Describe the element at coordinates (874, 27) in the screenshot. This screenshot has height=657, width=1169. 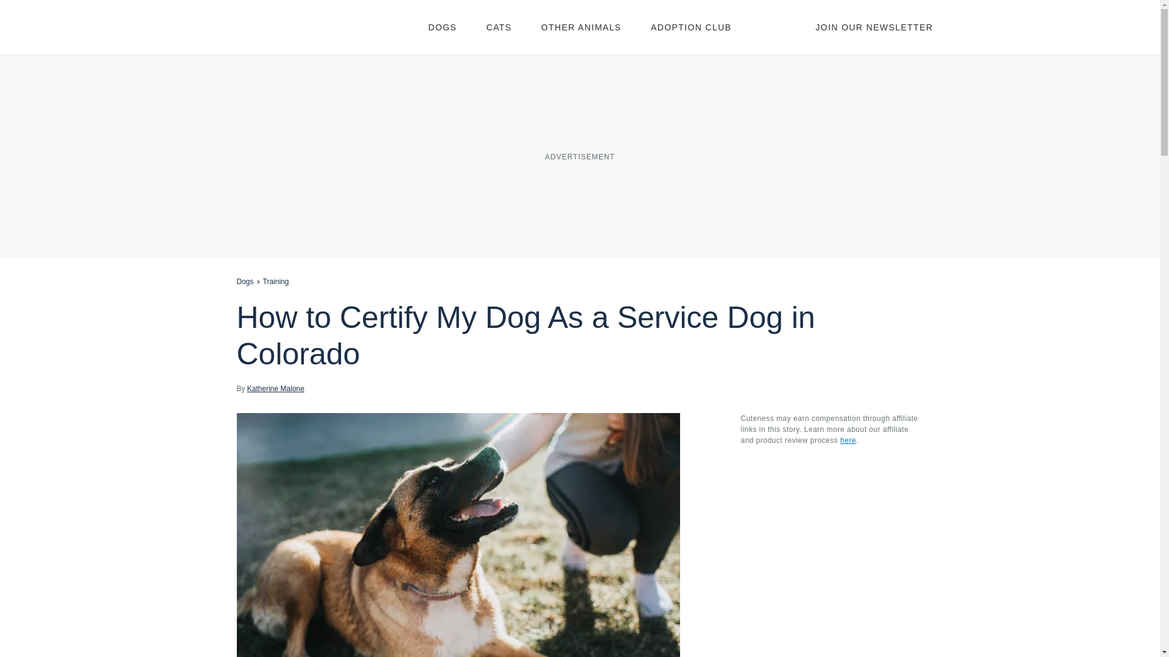
I see `JOIN OUR NEWSLETTER` at that location.